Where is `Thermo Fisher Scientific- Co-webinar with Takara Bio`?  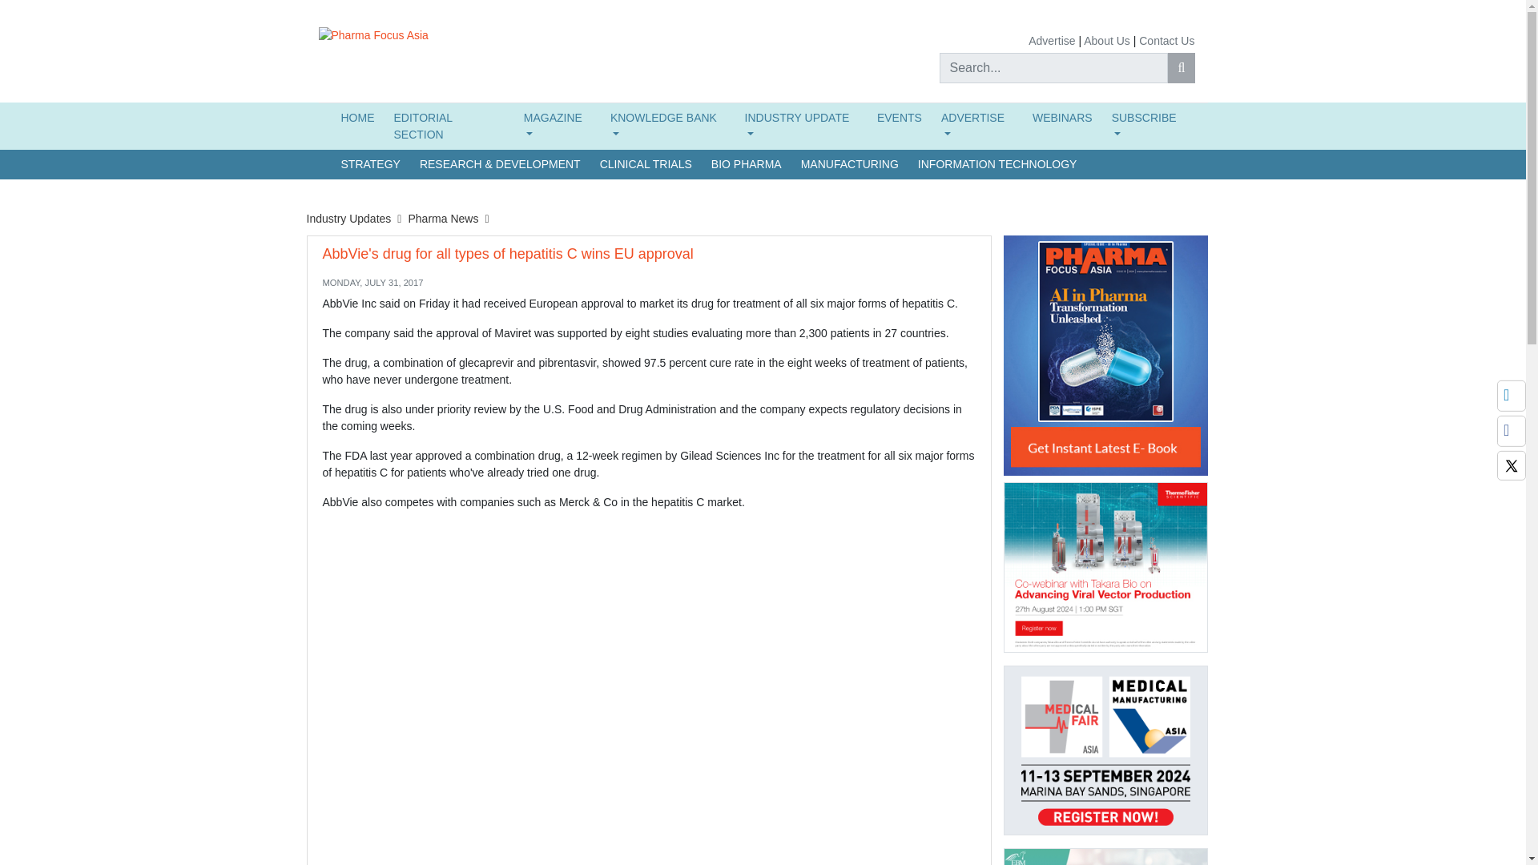
Thermo Fisher Scientific- Co-webinar with Takara Bio is located at coordinates (1105, 567).